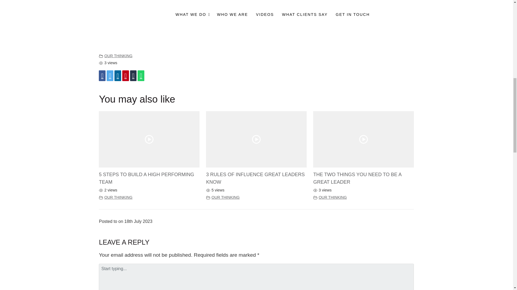  I want to click on WhatsApp, so click(141, 76).